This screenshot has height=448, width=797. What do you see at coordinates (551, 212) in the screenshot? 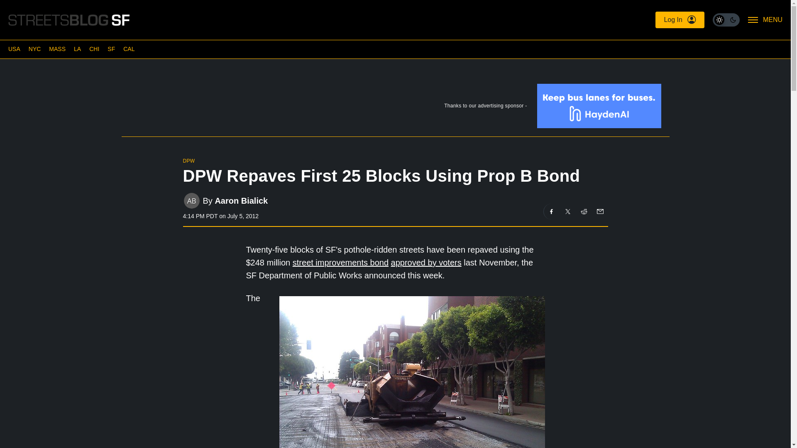
I see `Share on Facebook` at bounding box center [551, 212].